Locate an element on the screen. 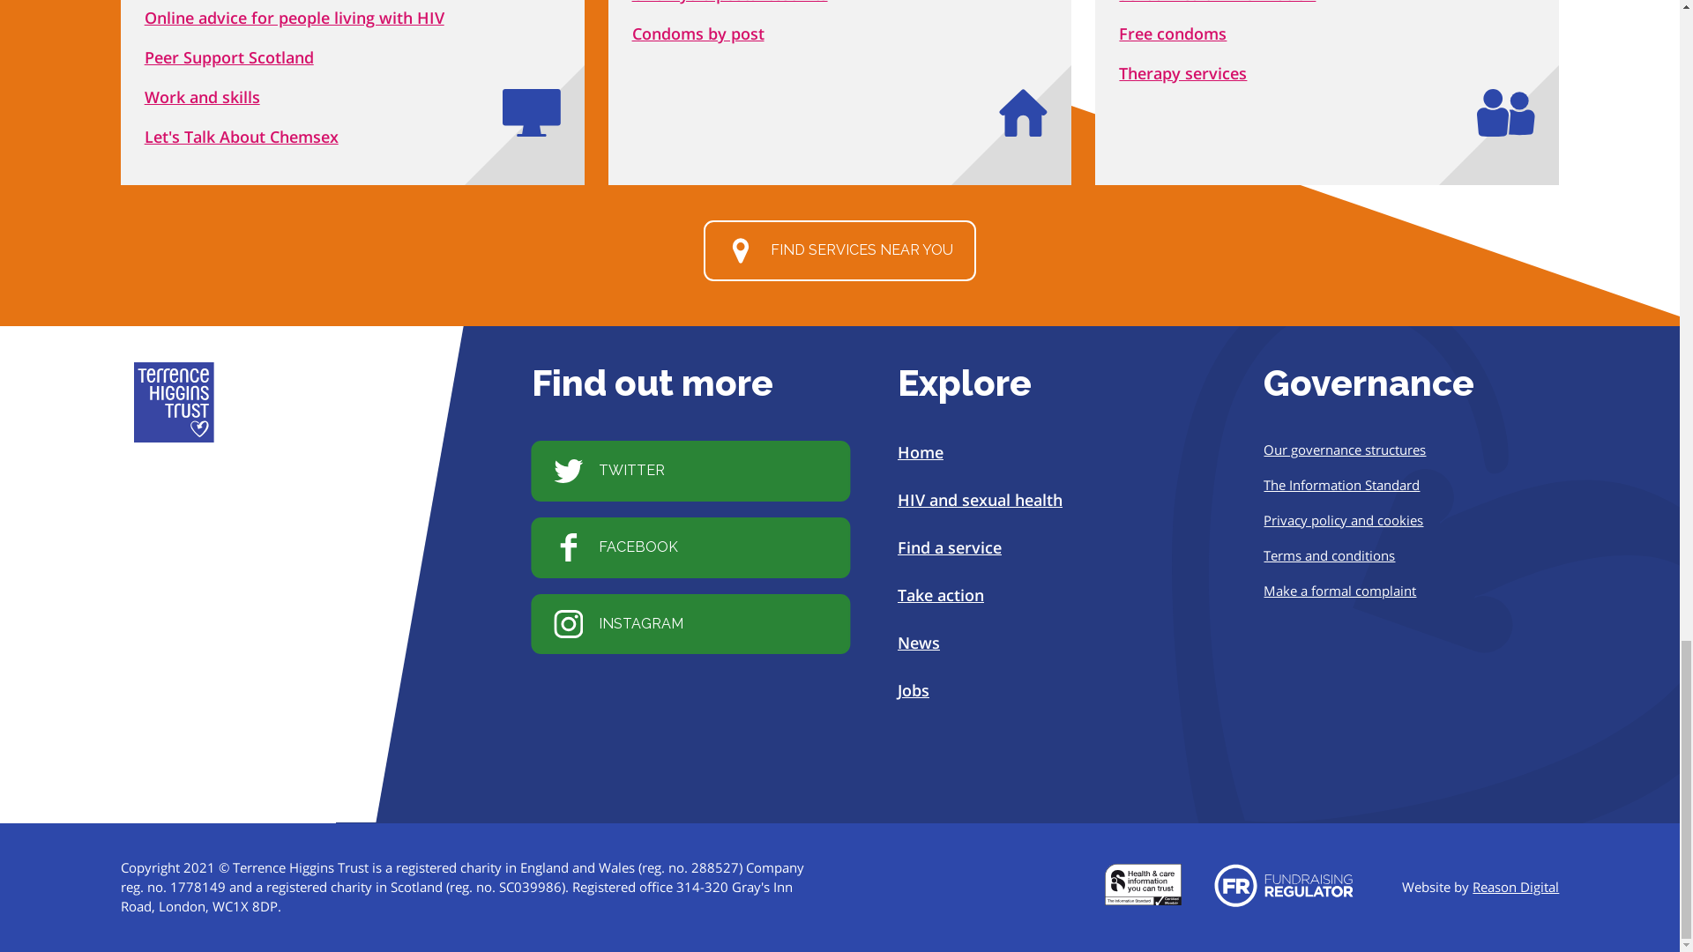  INSTAGRAM is located at coordinates (690, 622).